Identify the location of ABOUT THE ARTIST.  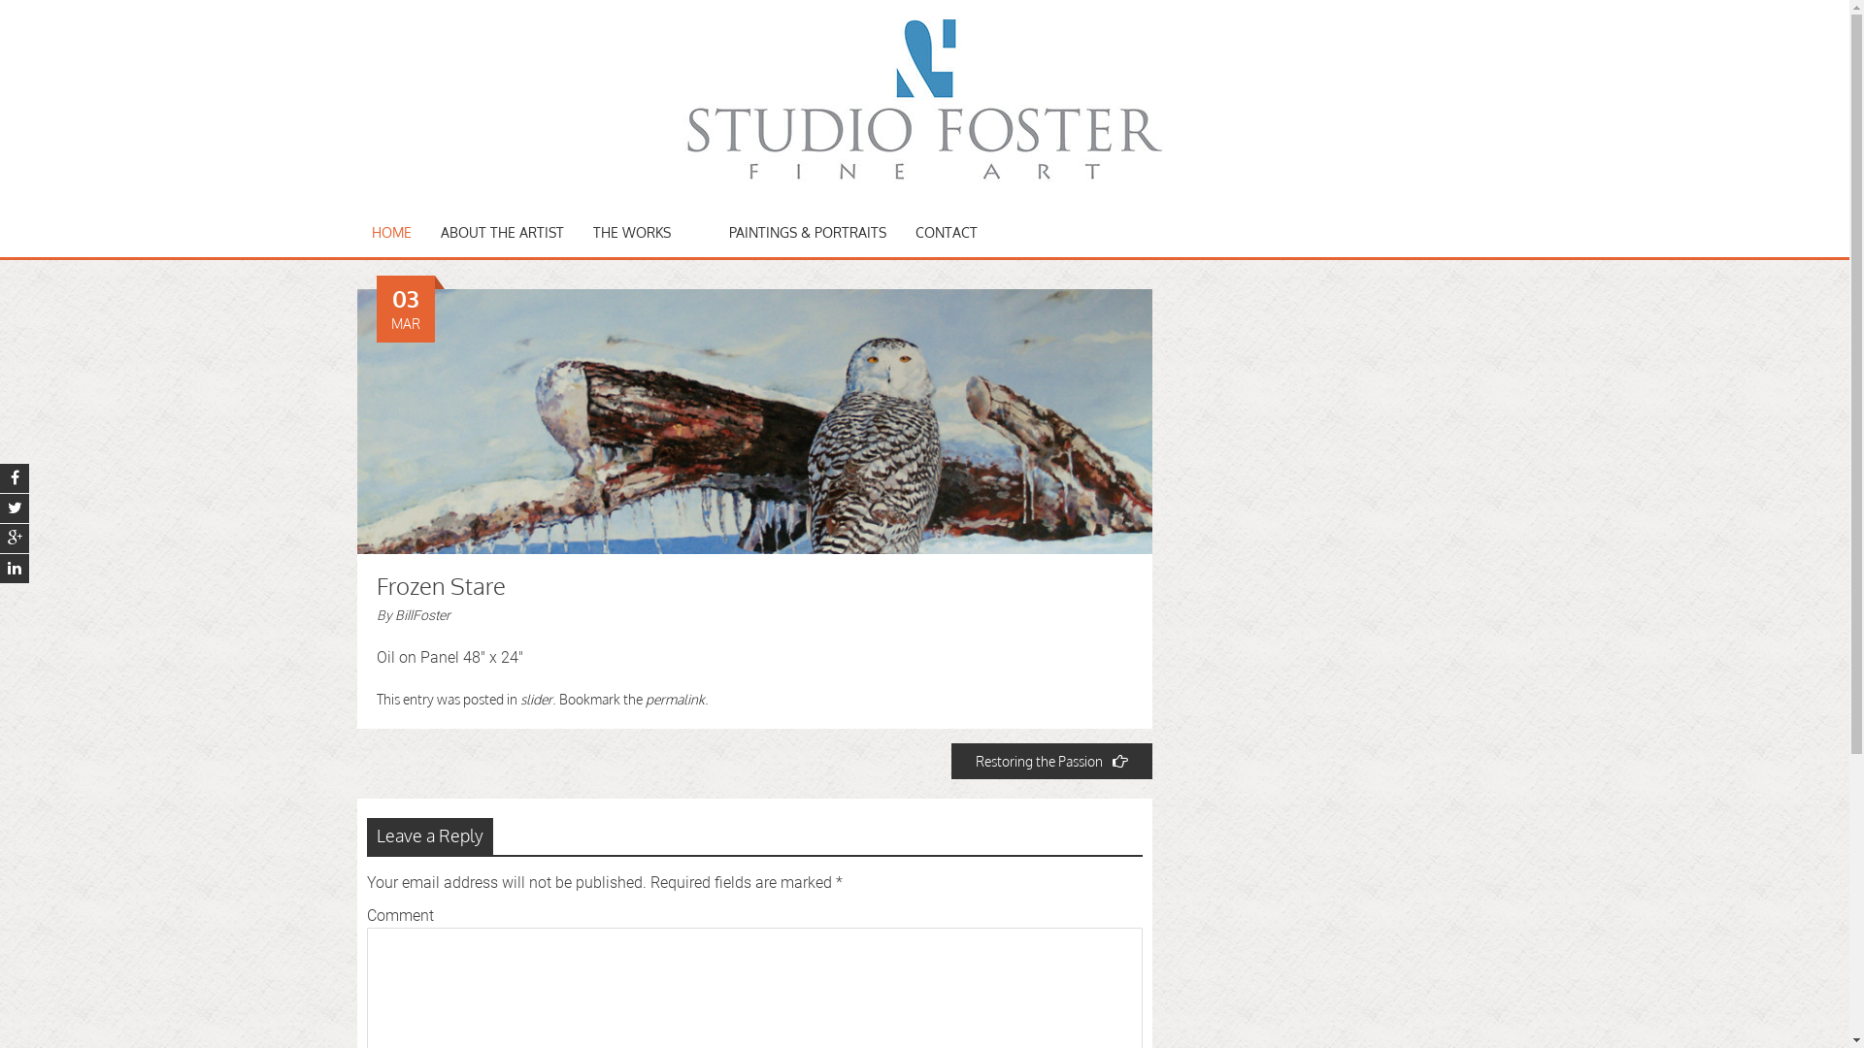
(501, 233).